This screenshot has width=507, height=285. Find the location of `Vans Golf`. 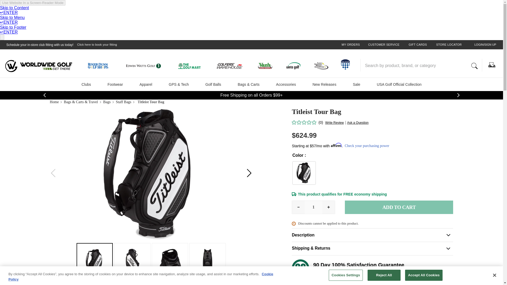

Vans Golf is located at coordinates (267, 66).